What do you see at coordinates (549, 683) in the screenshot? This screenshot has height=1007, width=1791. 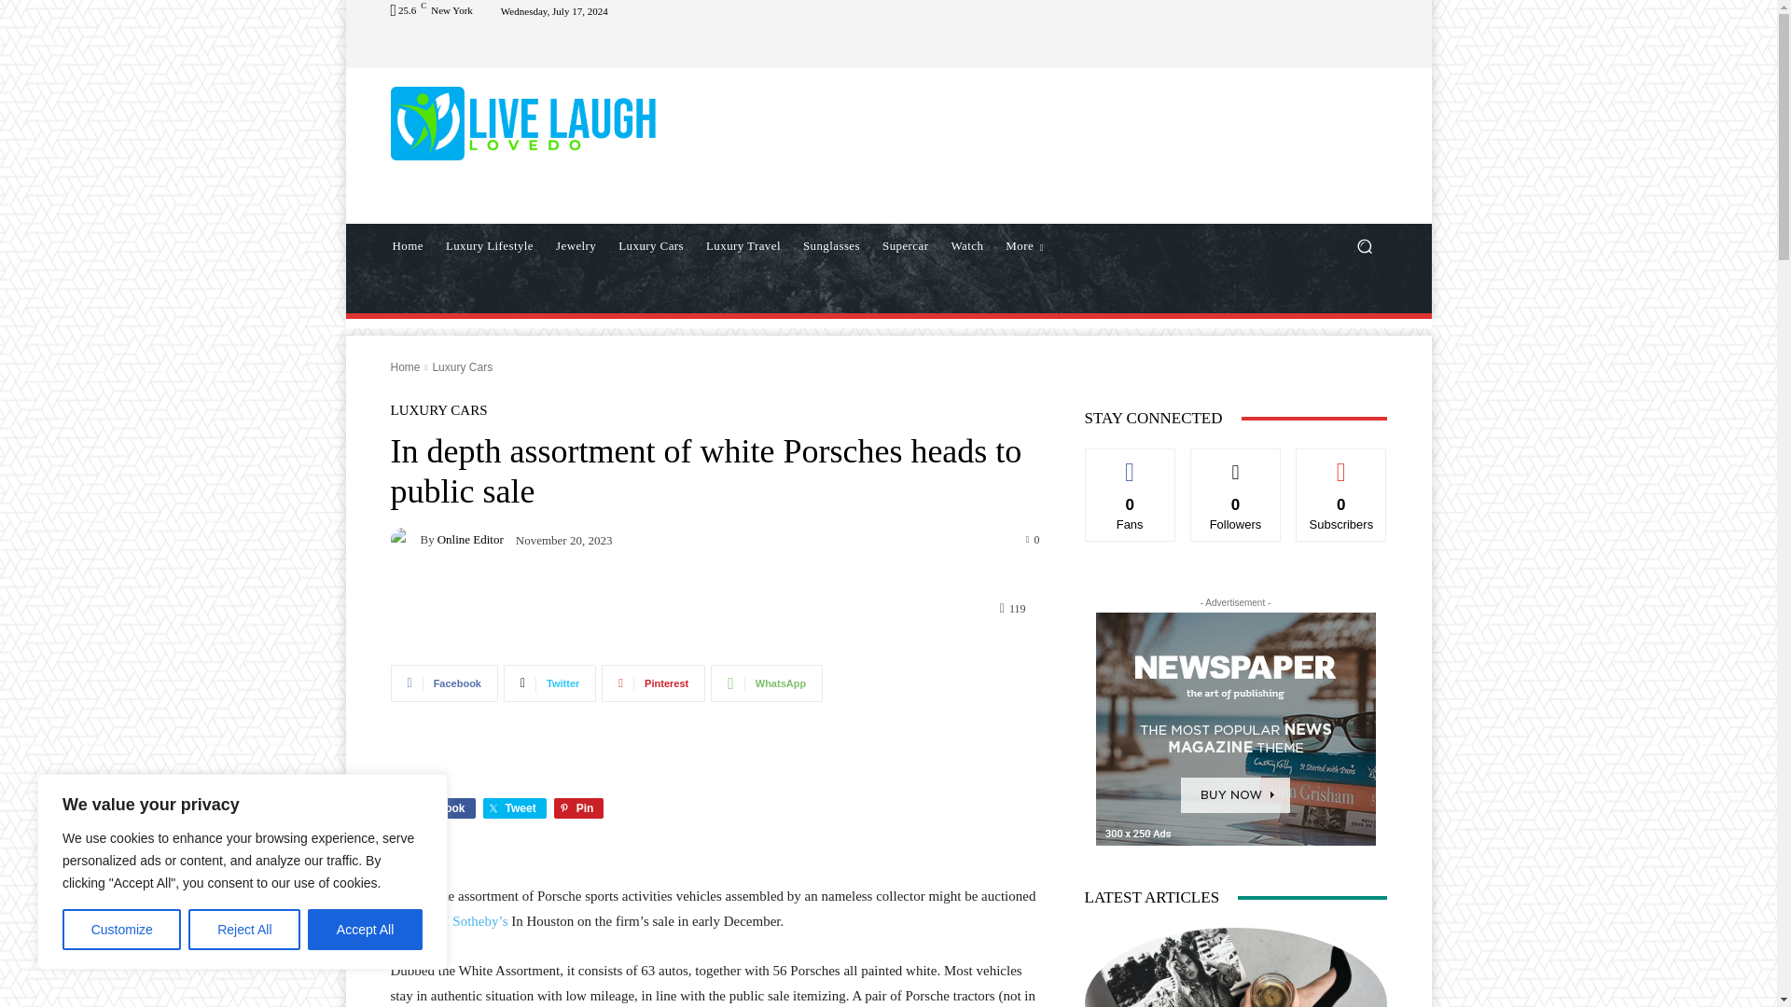 I see `Twitter` at bounding box center [549, 683].